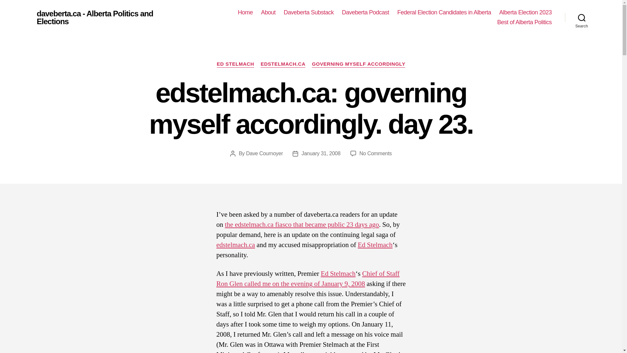  What do you see at coordinates (264, 154) in the screenshot?
I see `Dave Cournoyer` at bounding box center [264, 154].